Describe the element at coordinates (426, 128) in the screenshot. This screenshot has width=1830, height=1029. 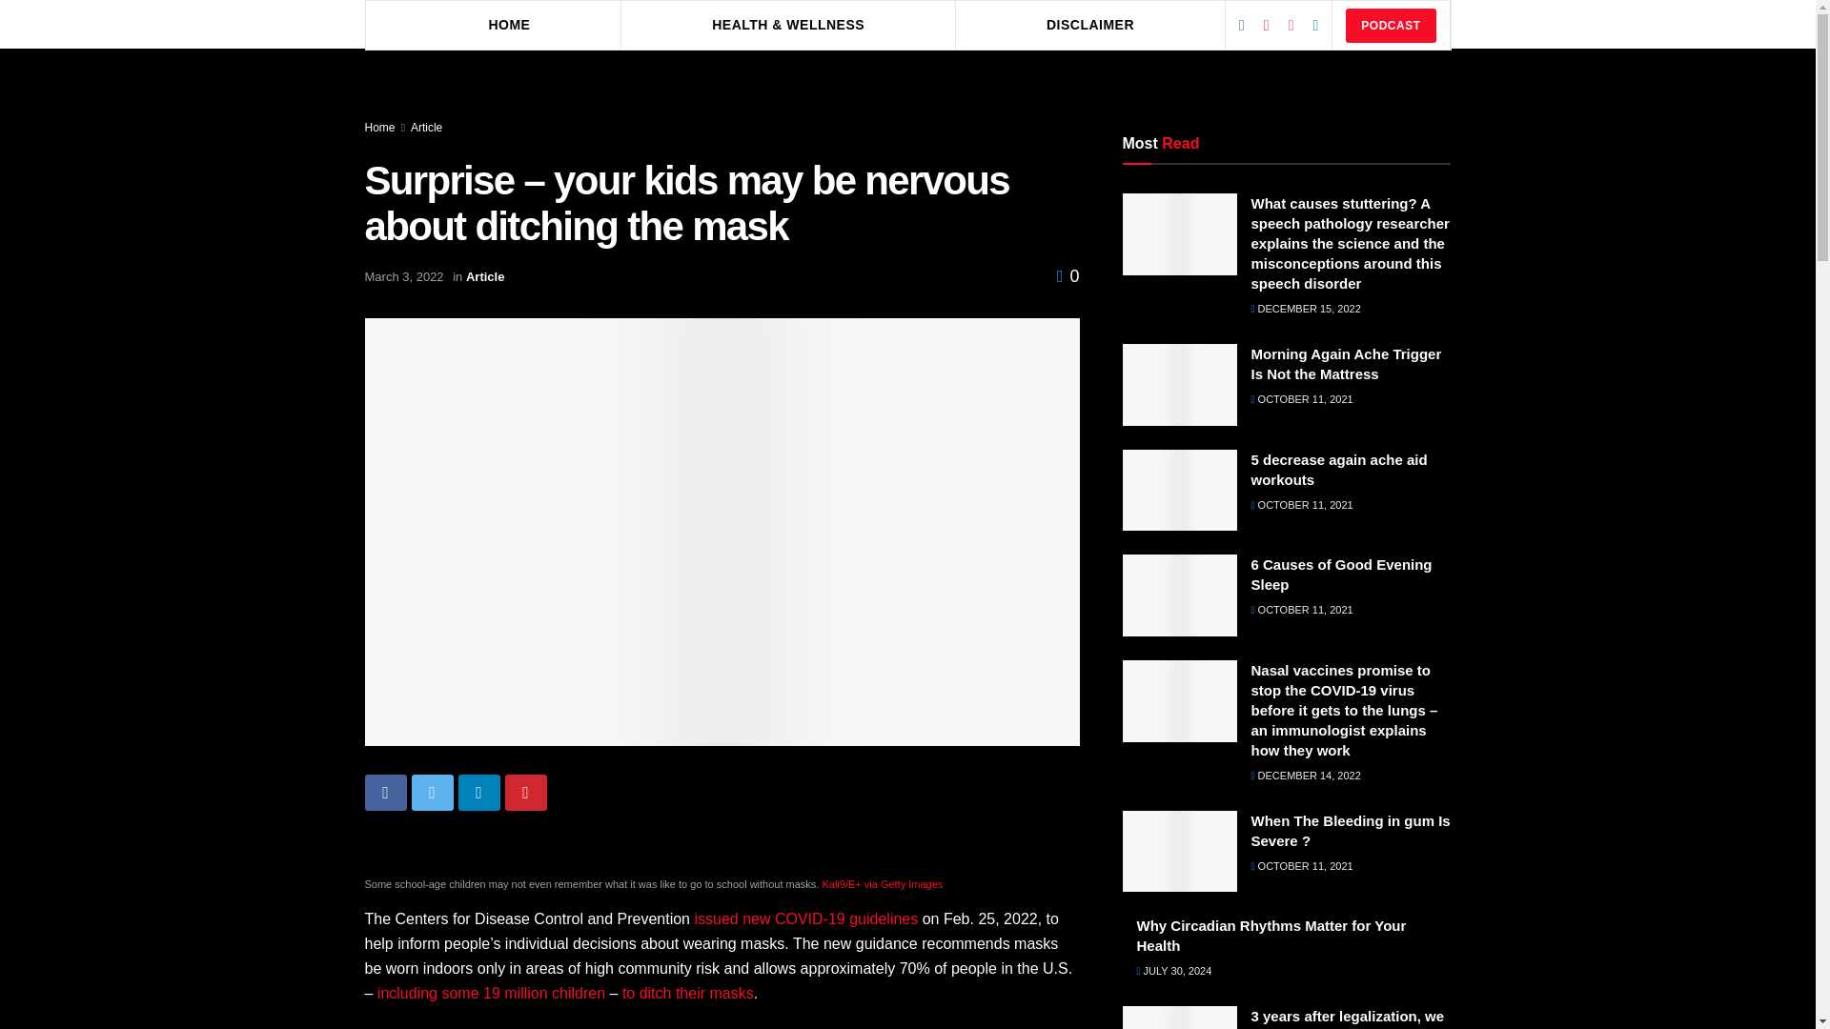
I see `Article` at that location.